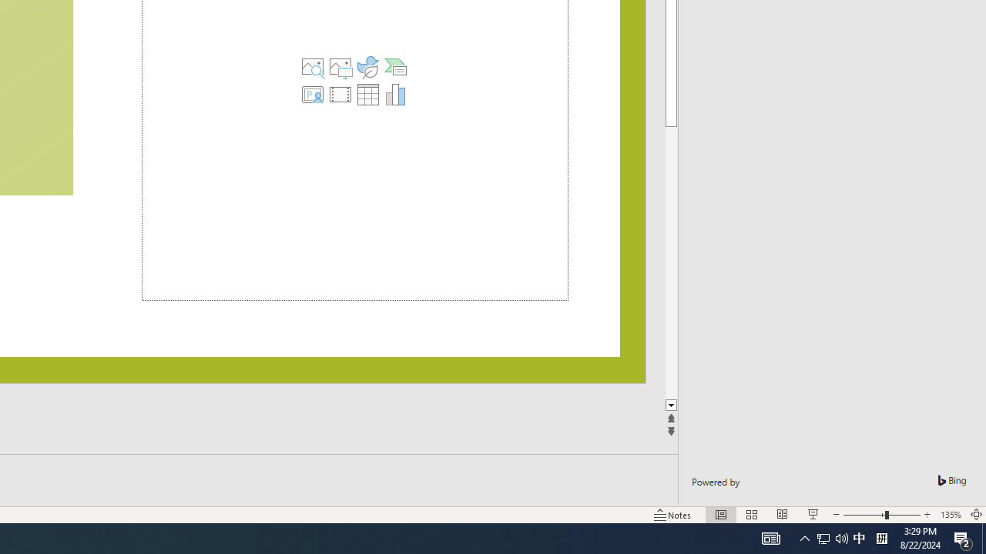 The image size is (986, 554). Describe the element at coordinates (881, 514) in the screenshot. I see `Zoom` at that location.